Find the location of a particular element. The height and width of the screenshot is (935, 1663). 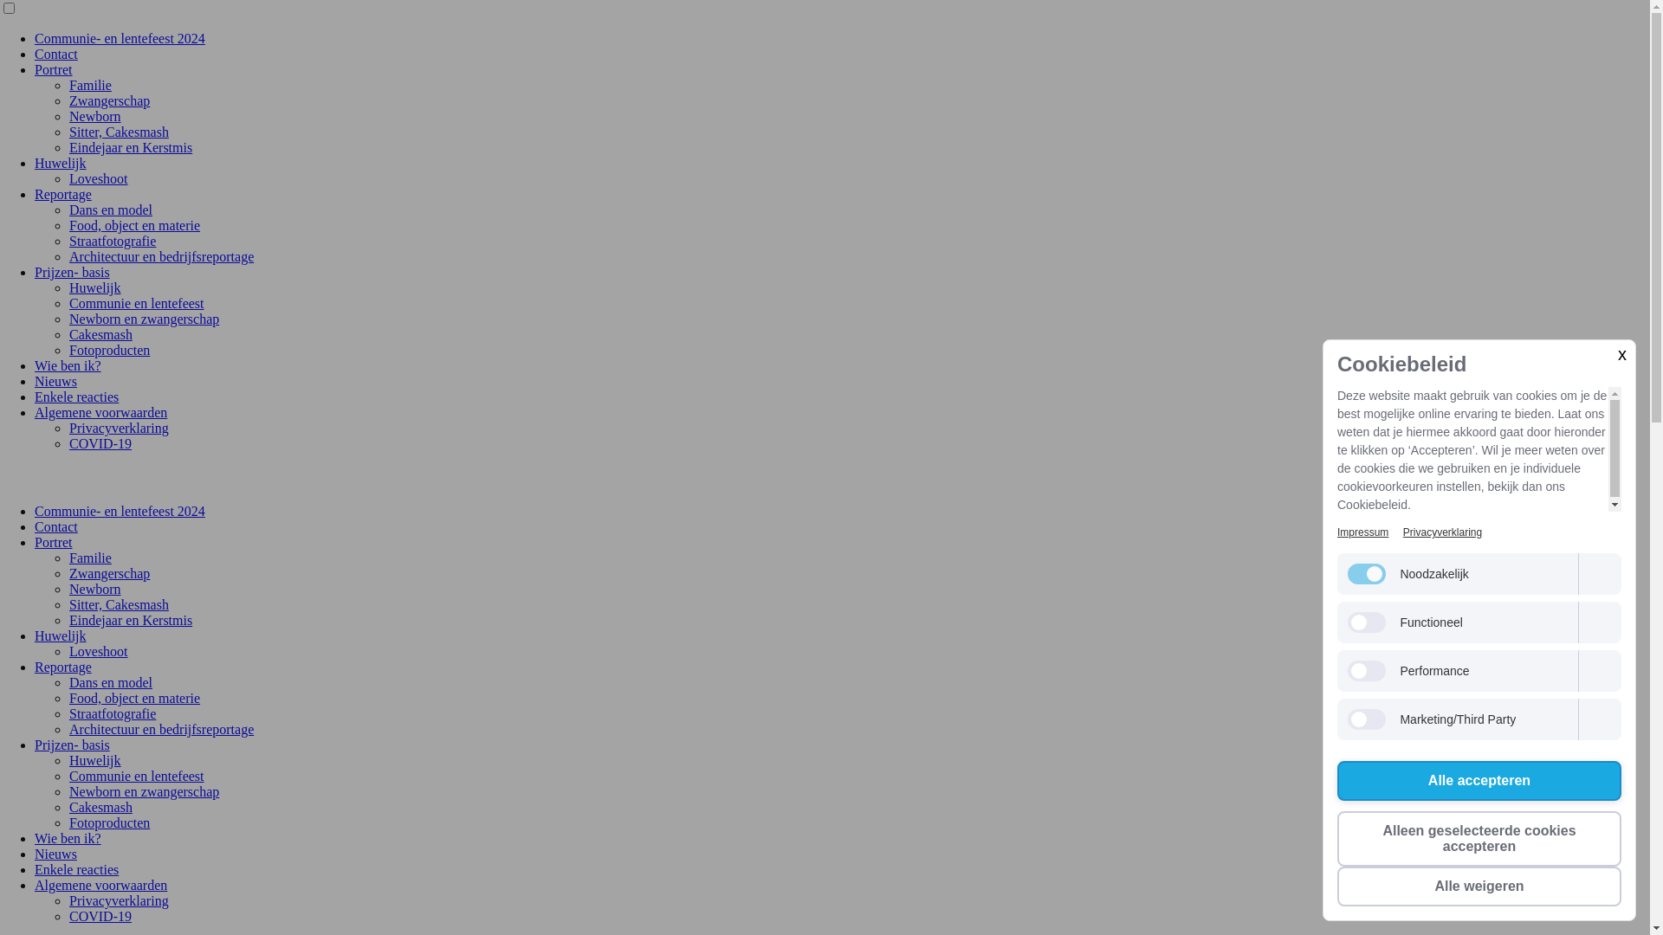

Communie en lentefeest is located at coordinates (137, 303).